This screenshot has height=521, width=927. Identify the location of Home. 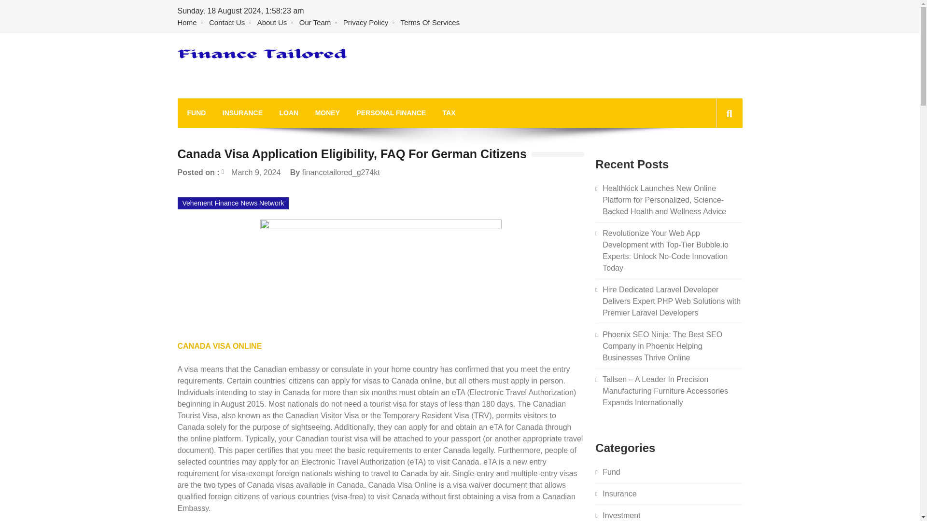
(189, 23).